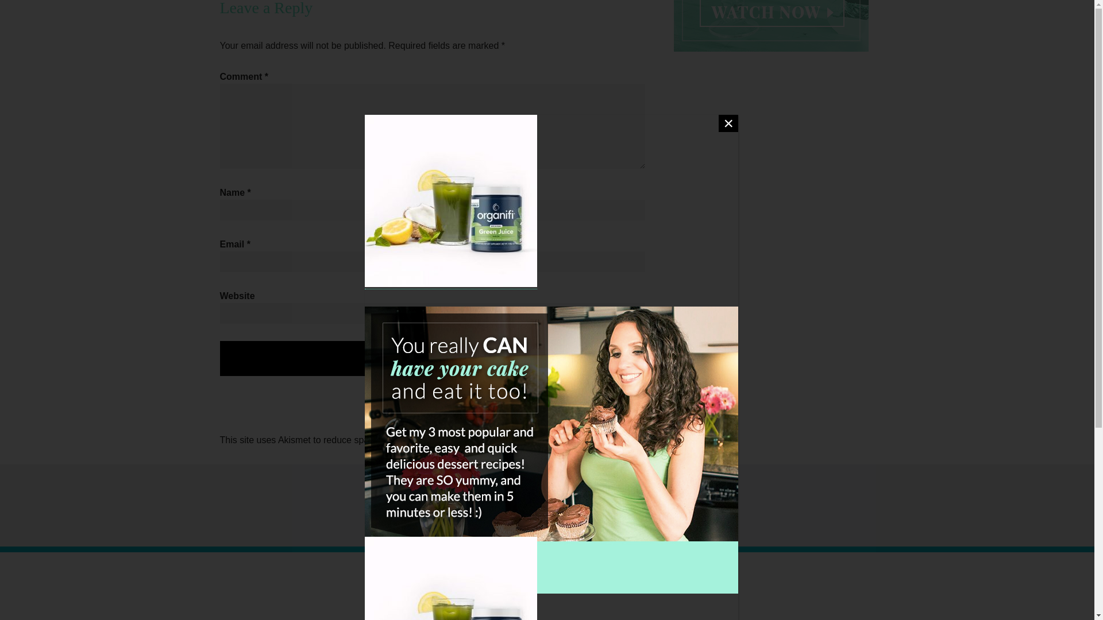 The height and width of the screenshot is (620, 1103). I want to click on Post Comment, so click(432, 358).